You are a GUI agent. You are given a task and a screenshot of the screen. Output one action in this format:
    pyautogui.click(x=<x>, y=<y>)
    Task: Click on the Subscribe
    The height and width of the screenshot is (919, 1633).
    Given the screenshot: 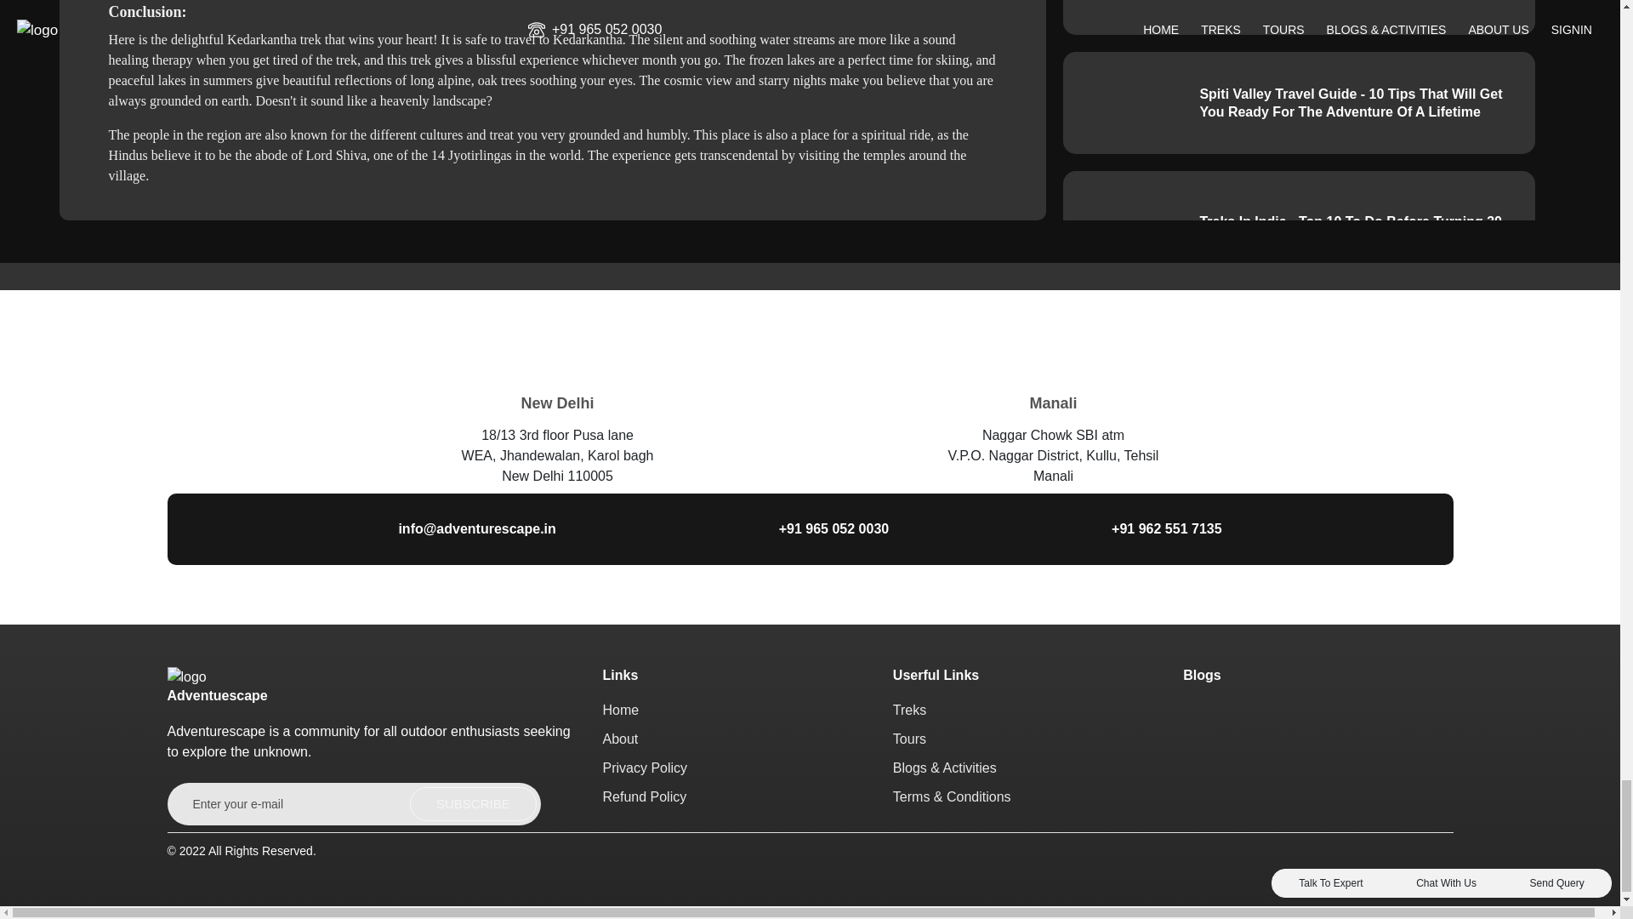 What is the action you would take?
    pyautogui.click(x=473, y=803)
    